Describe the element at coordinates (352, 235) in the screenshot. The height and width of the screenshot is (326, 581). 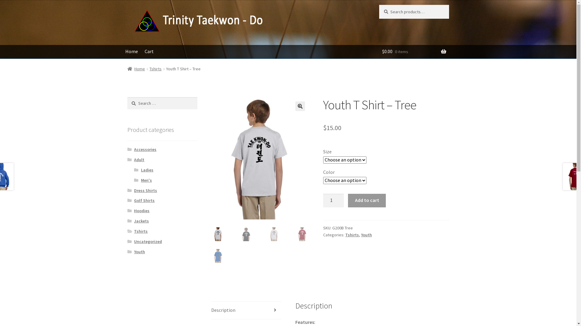
I see `Tshirts` at that location.